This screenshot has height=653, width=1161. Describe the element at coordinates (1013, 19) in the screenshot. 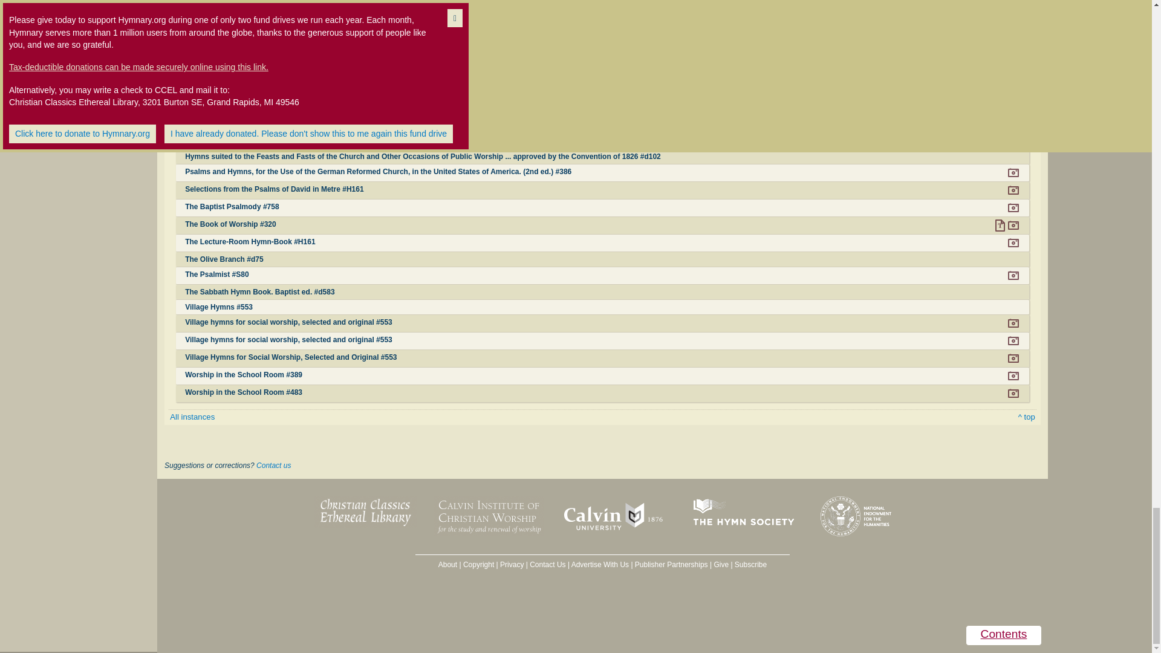

I see `Page Scan` at that location.